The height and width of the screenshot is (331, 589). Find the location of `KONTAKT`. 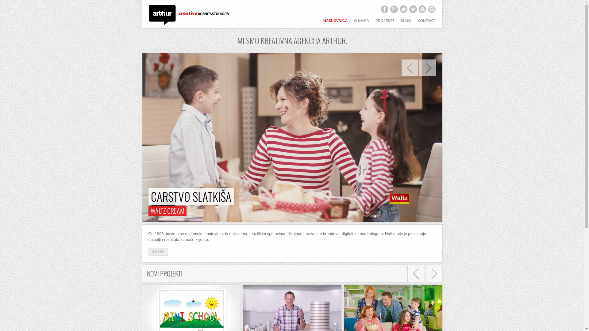

KONTAKT is located at coordinates (426, 23).